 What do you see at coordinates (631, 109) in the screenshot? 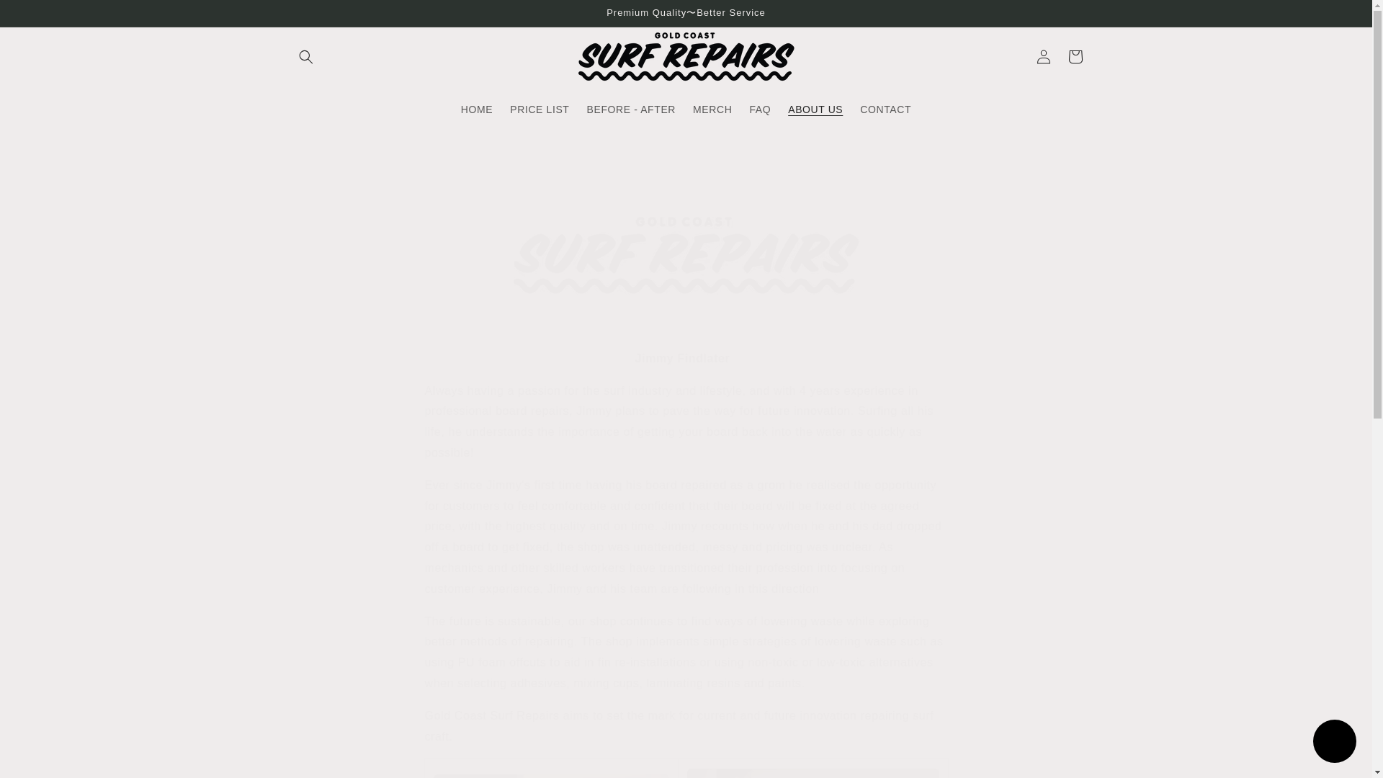
I see `BEFORE - AFTER` at bounding box center [631, 109].